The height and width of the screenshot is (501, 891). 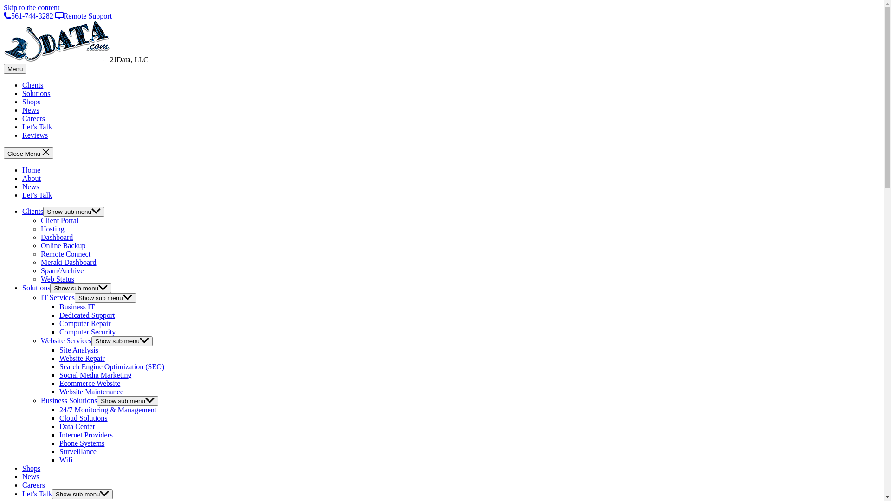 I want to click on Search Engine Optimization (SEO), so click(x=112, y=366).